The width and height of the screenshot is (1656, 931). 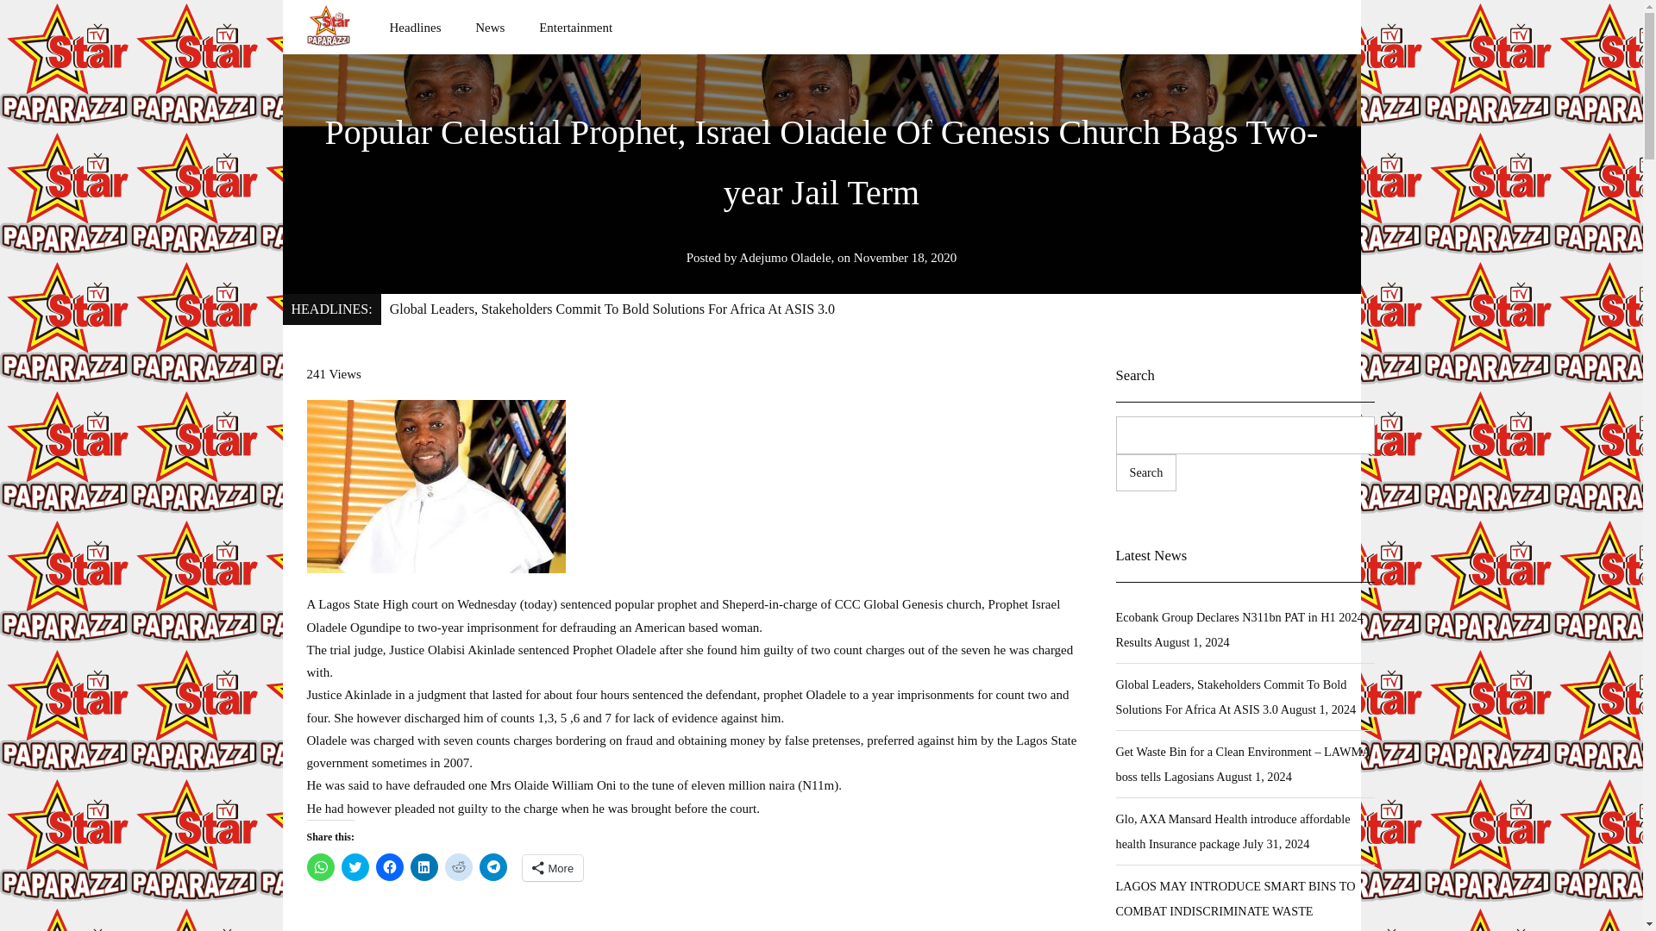 I want to click on More, so click(x=554, y=867).